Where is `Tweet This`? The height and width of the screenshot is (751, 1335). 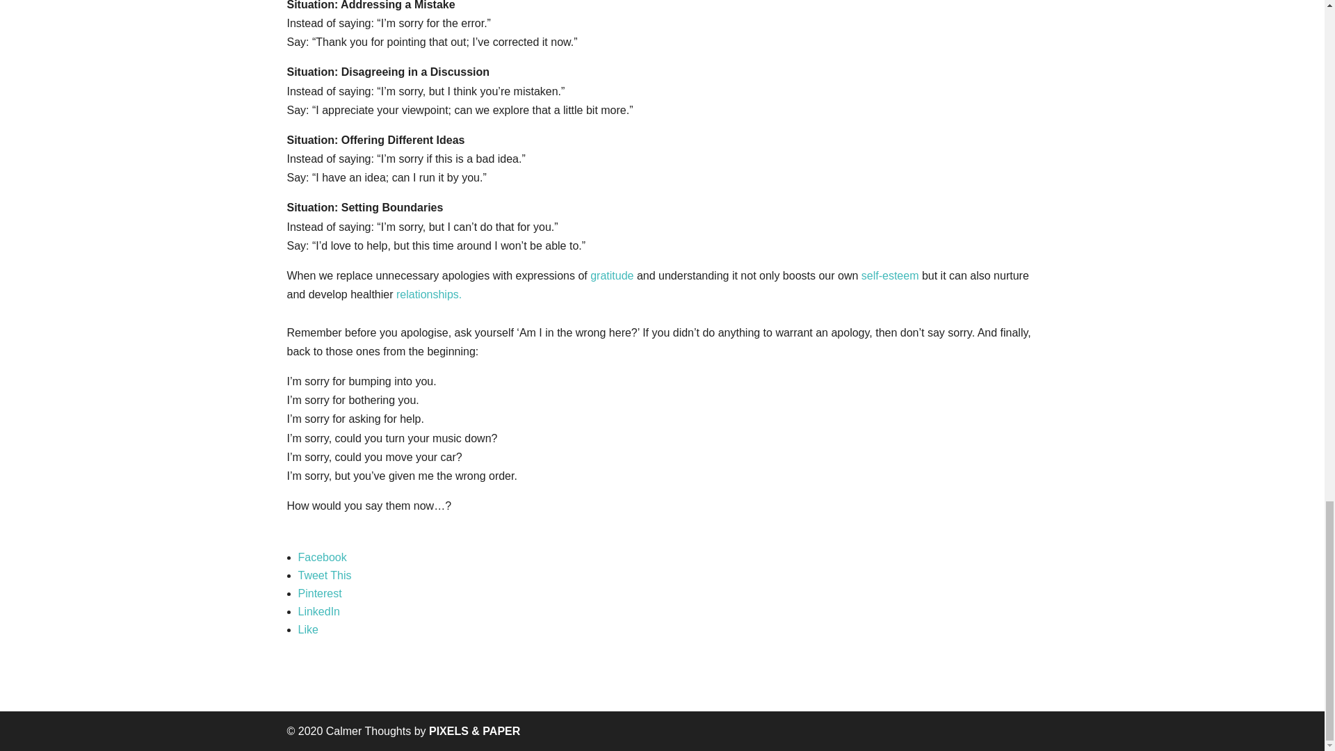 Tweet This is located at coordinates (667, 576).